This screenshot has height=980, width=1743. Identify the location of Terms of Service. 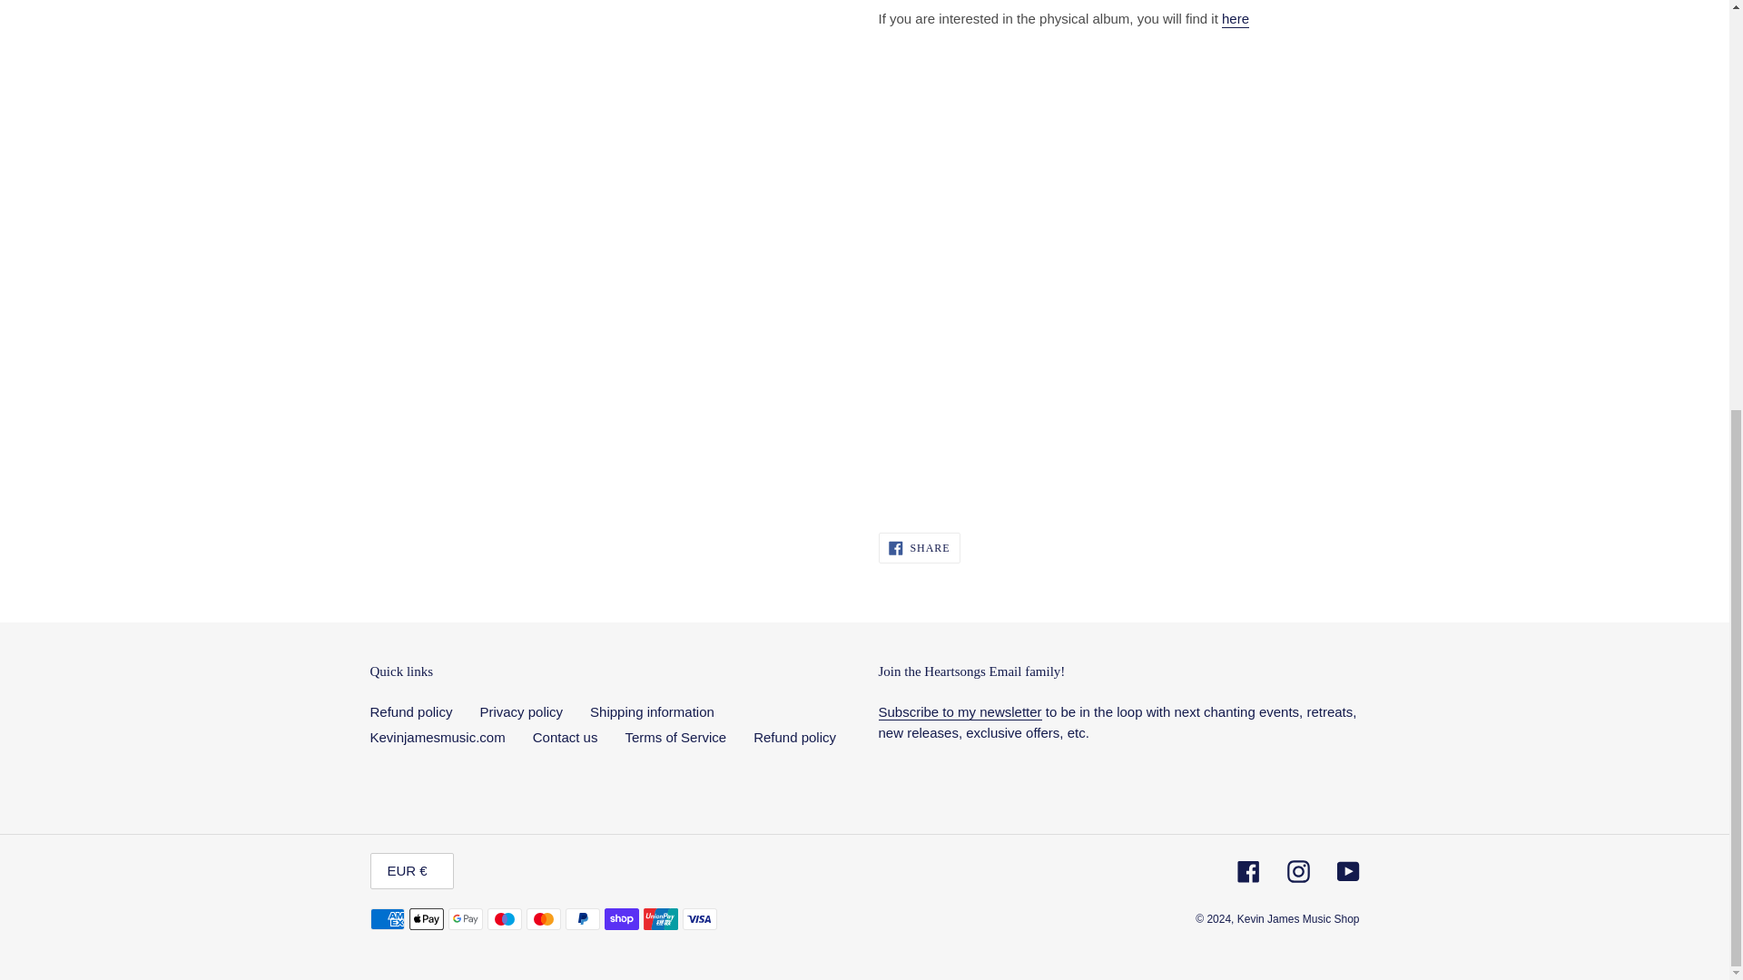
(675, 737).